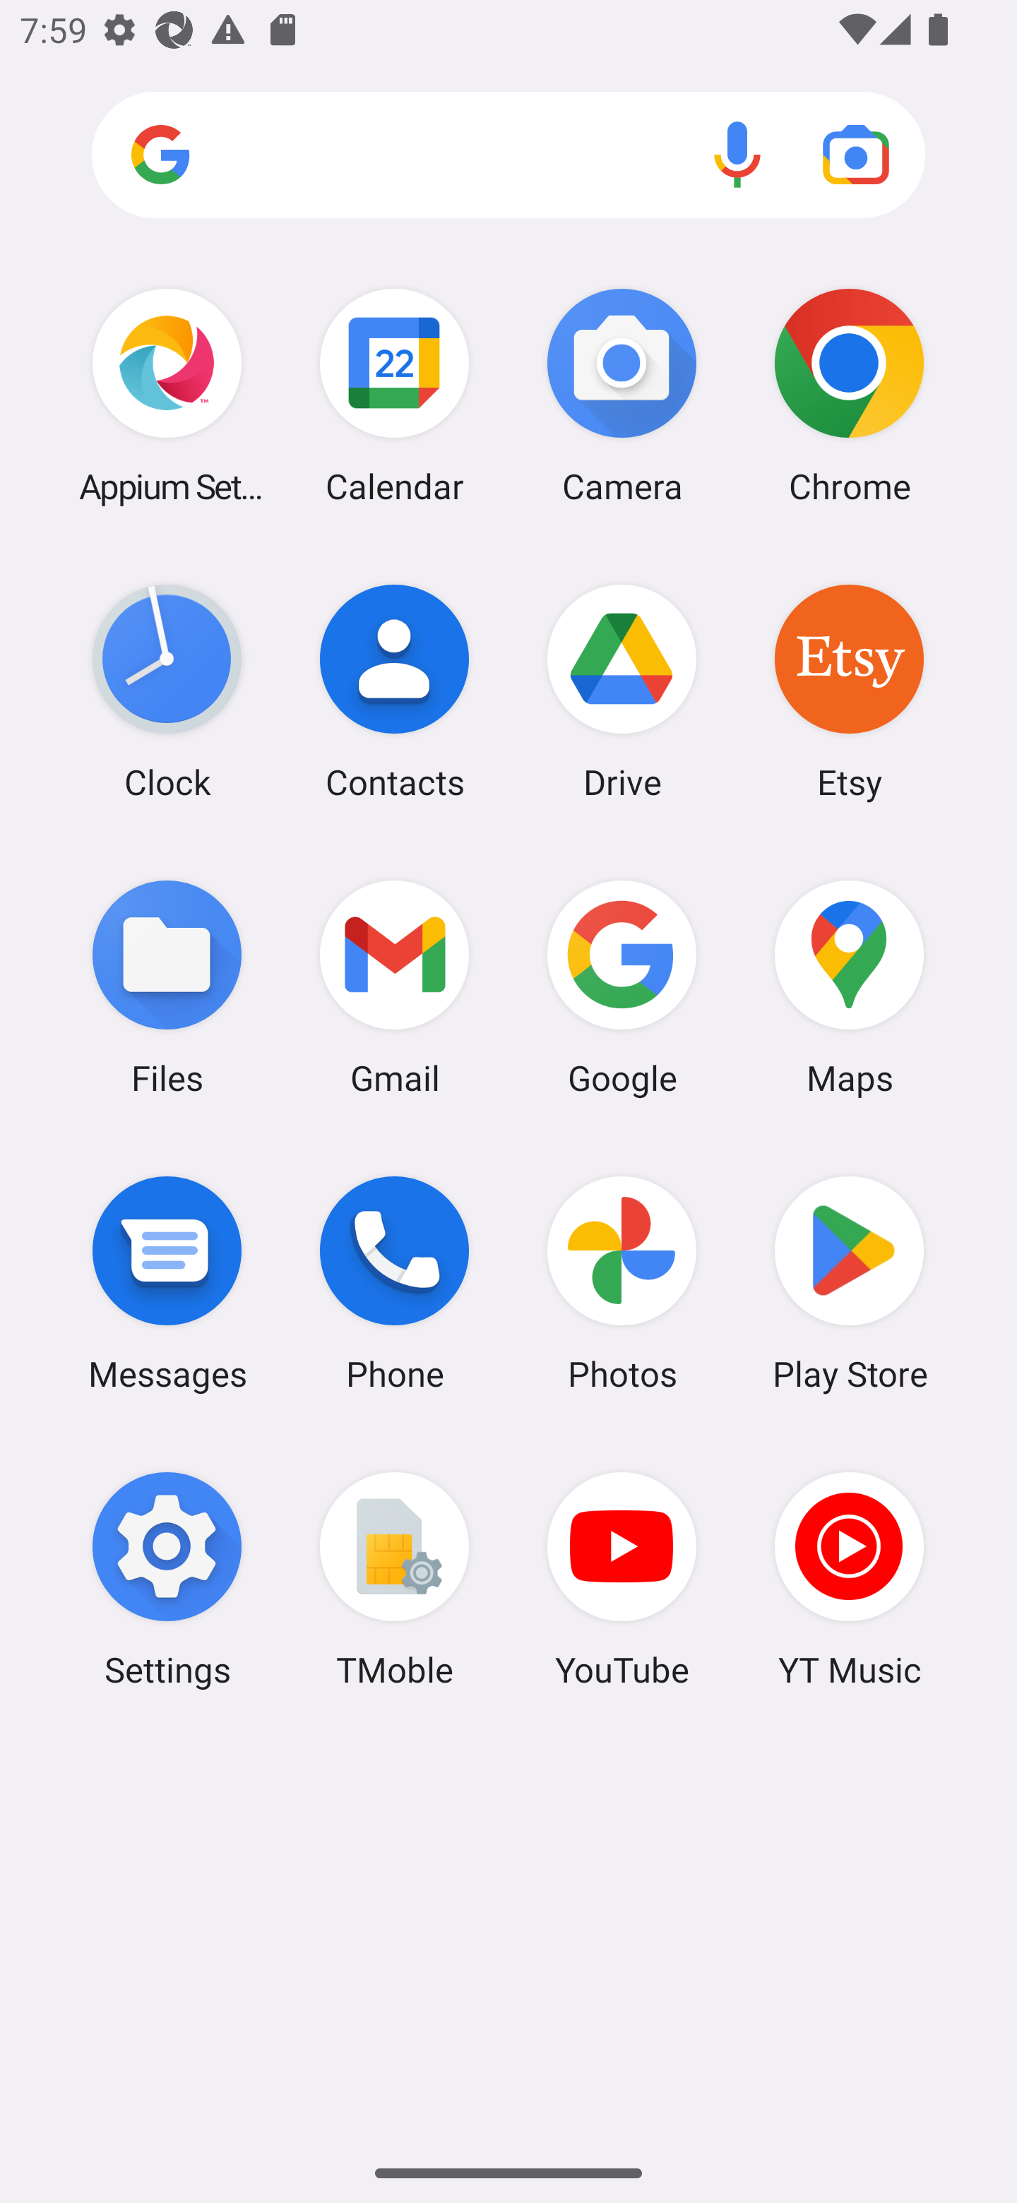 The width and height of the screenshot is (1017, 2203). I want to click on YT Music, so click(849, 1580).